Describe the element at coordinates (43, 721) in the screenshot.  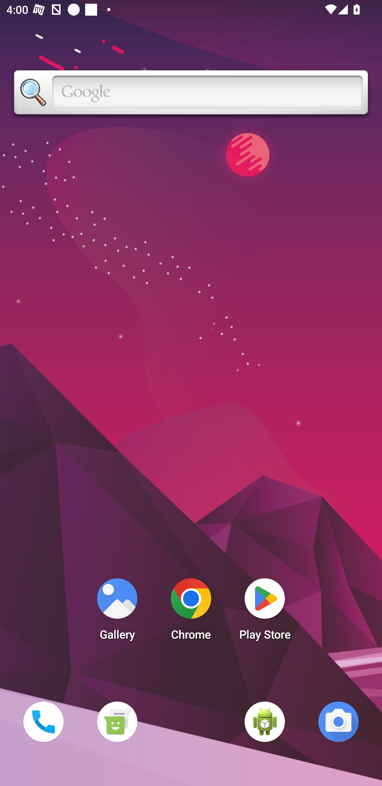
I see `Phone` at that location.